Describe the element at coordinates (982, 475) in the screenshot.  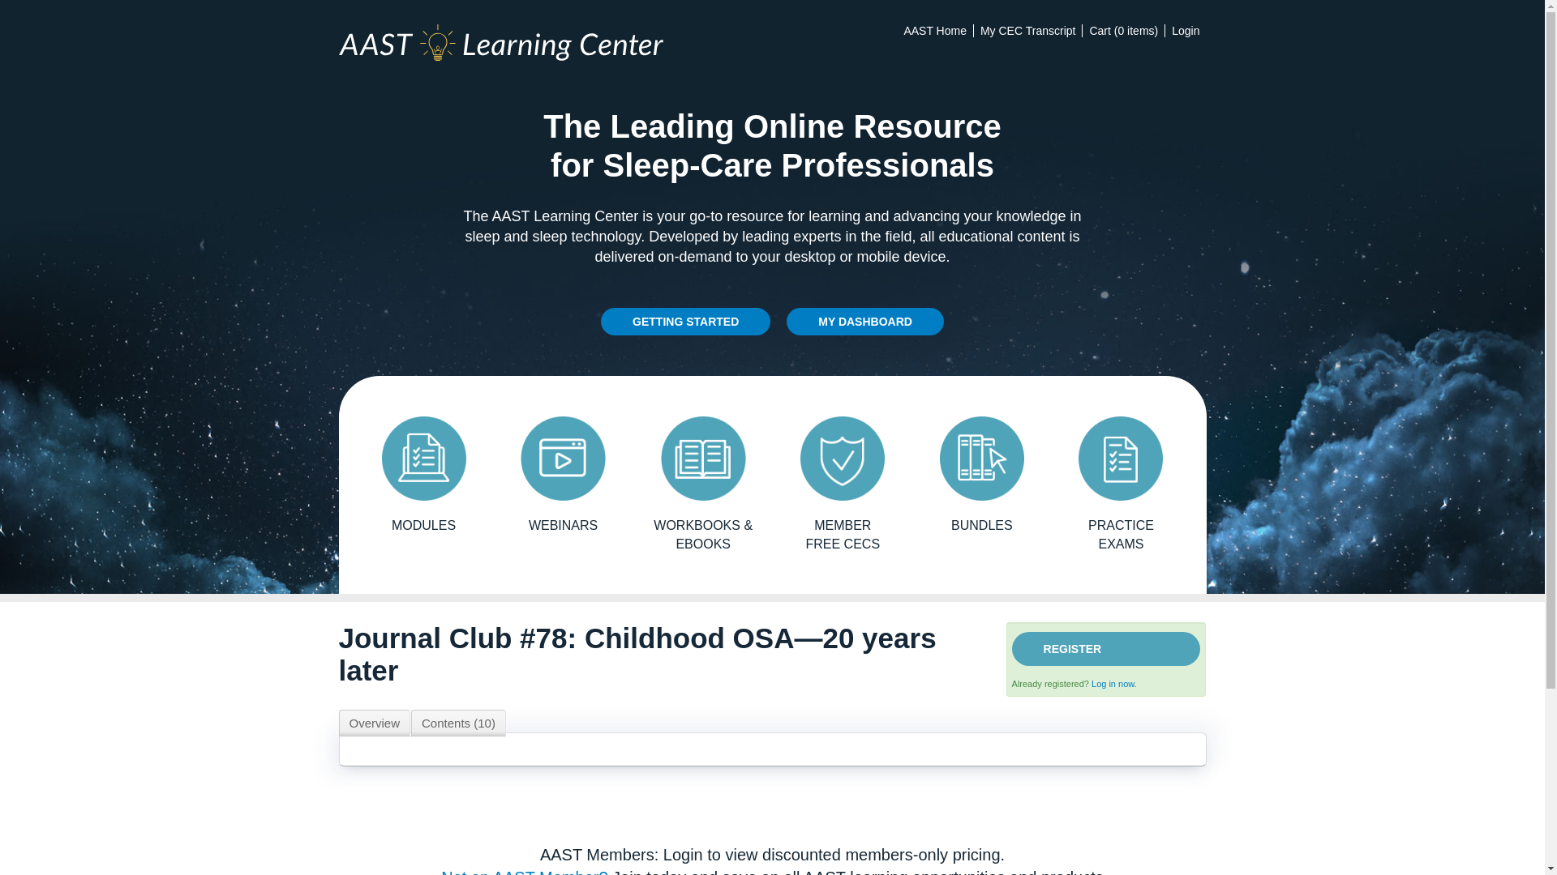
I see `BUNDLES` at that location.